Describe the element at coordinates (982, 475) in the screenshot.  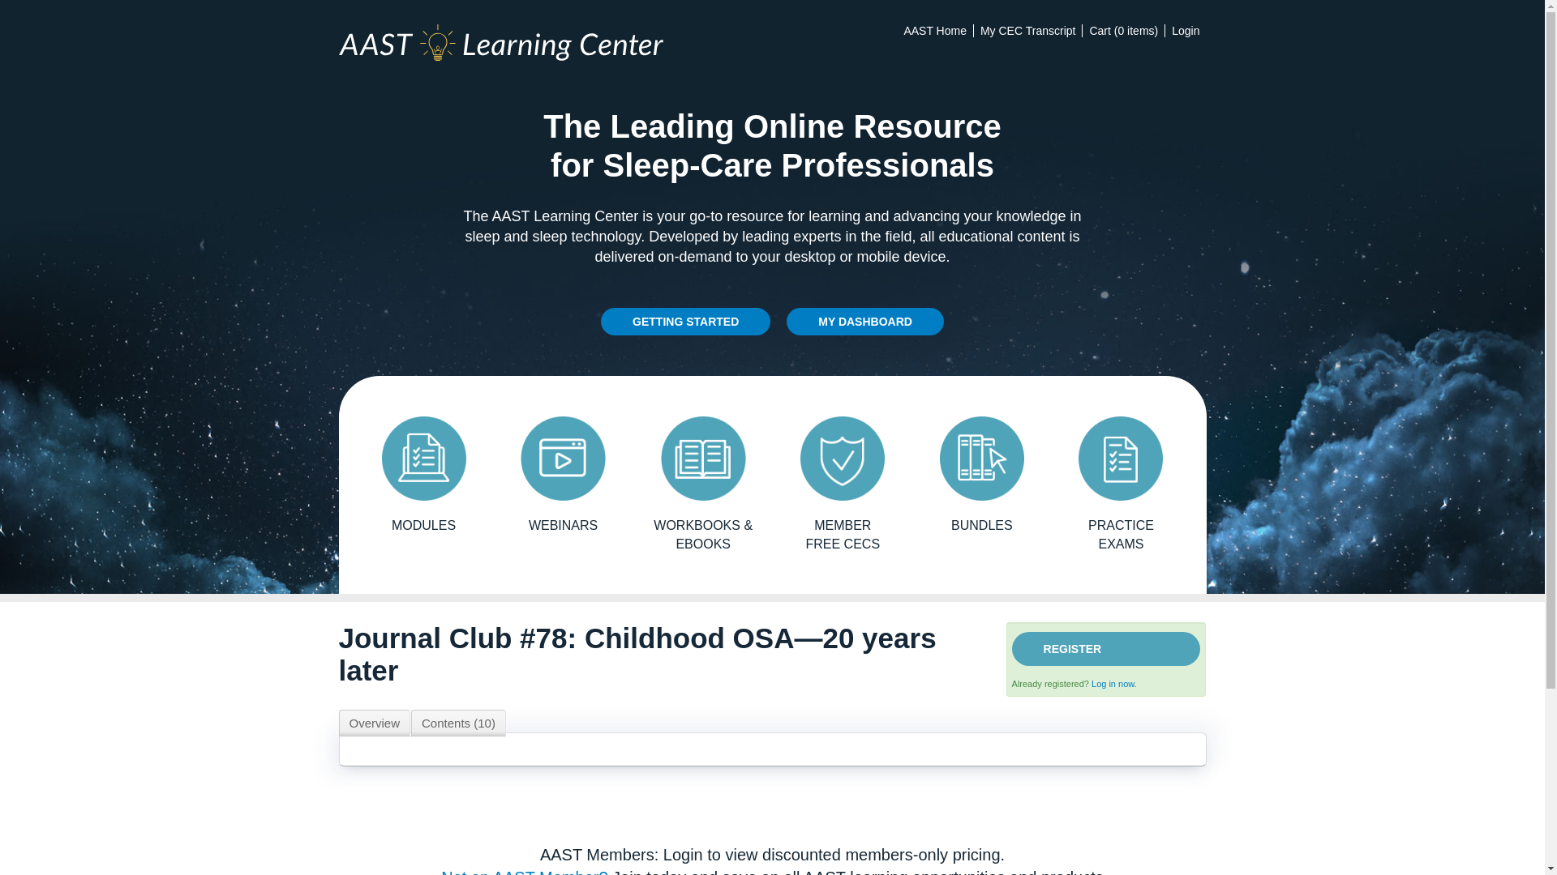
I see `BUNDLES` at that location.